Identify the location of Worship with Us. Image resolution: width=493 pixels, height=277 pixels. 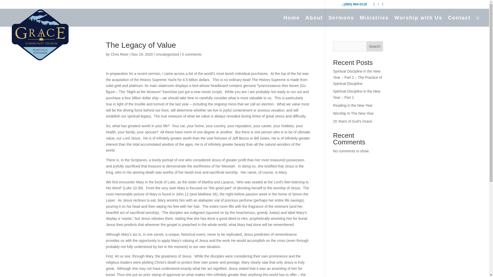
(418, 21).